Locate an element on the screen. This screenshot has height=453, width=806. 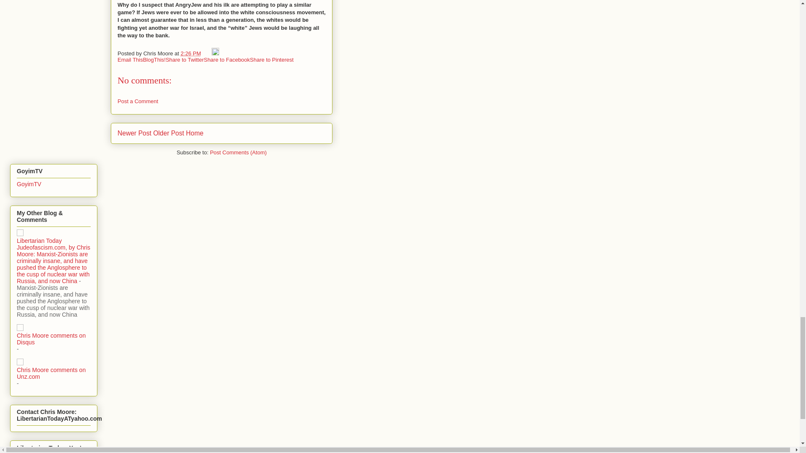
Older Post is located at coordinates (169, 133).